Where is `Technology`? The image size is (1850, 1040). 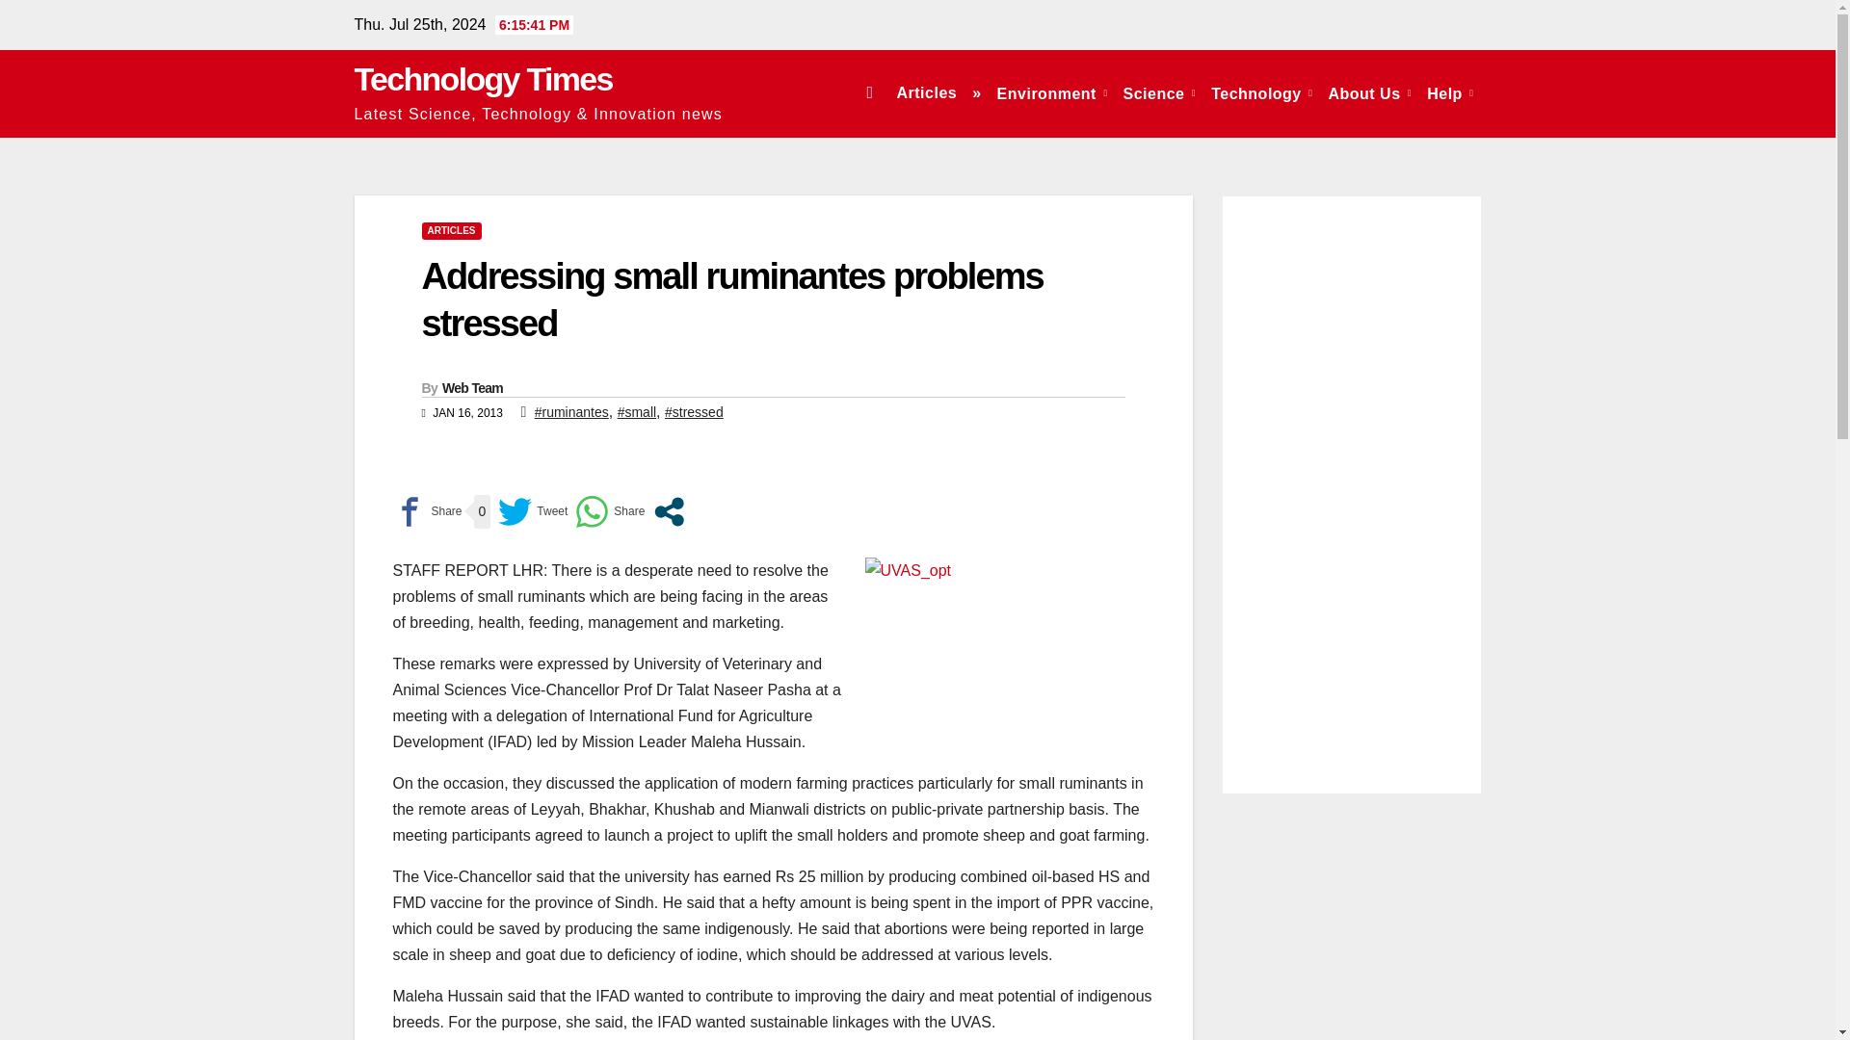 Technology is located at coordinates (1262, 92).